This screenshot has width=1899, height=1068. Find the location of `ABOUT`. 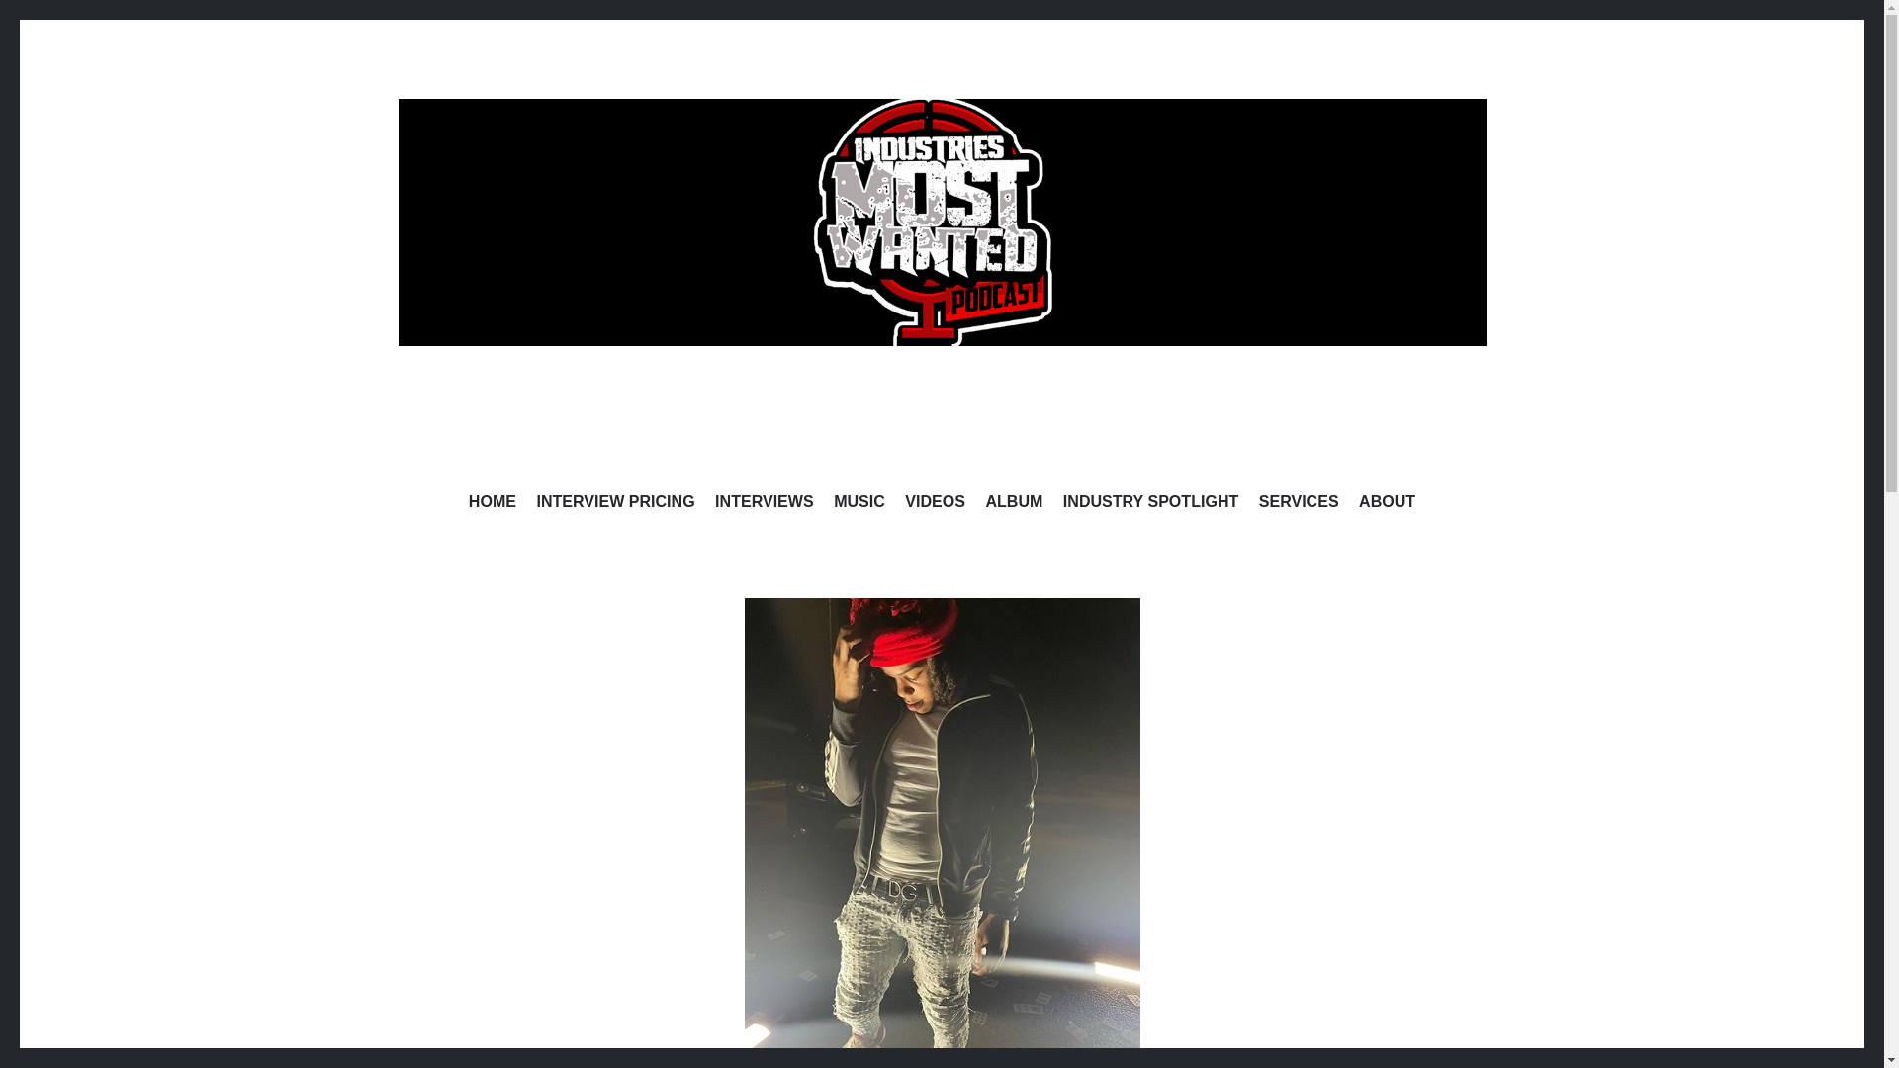

ABOUT is located at coordinates (1387, 504).